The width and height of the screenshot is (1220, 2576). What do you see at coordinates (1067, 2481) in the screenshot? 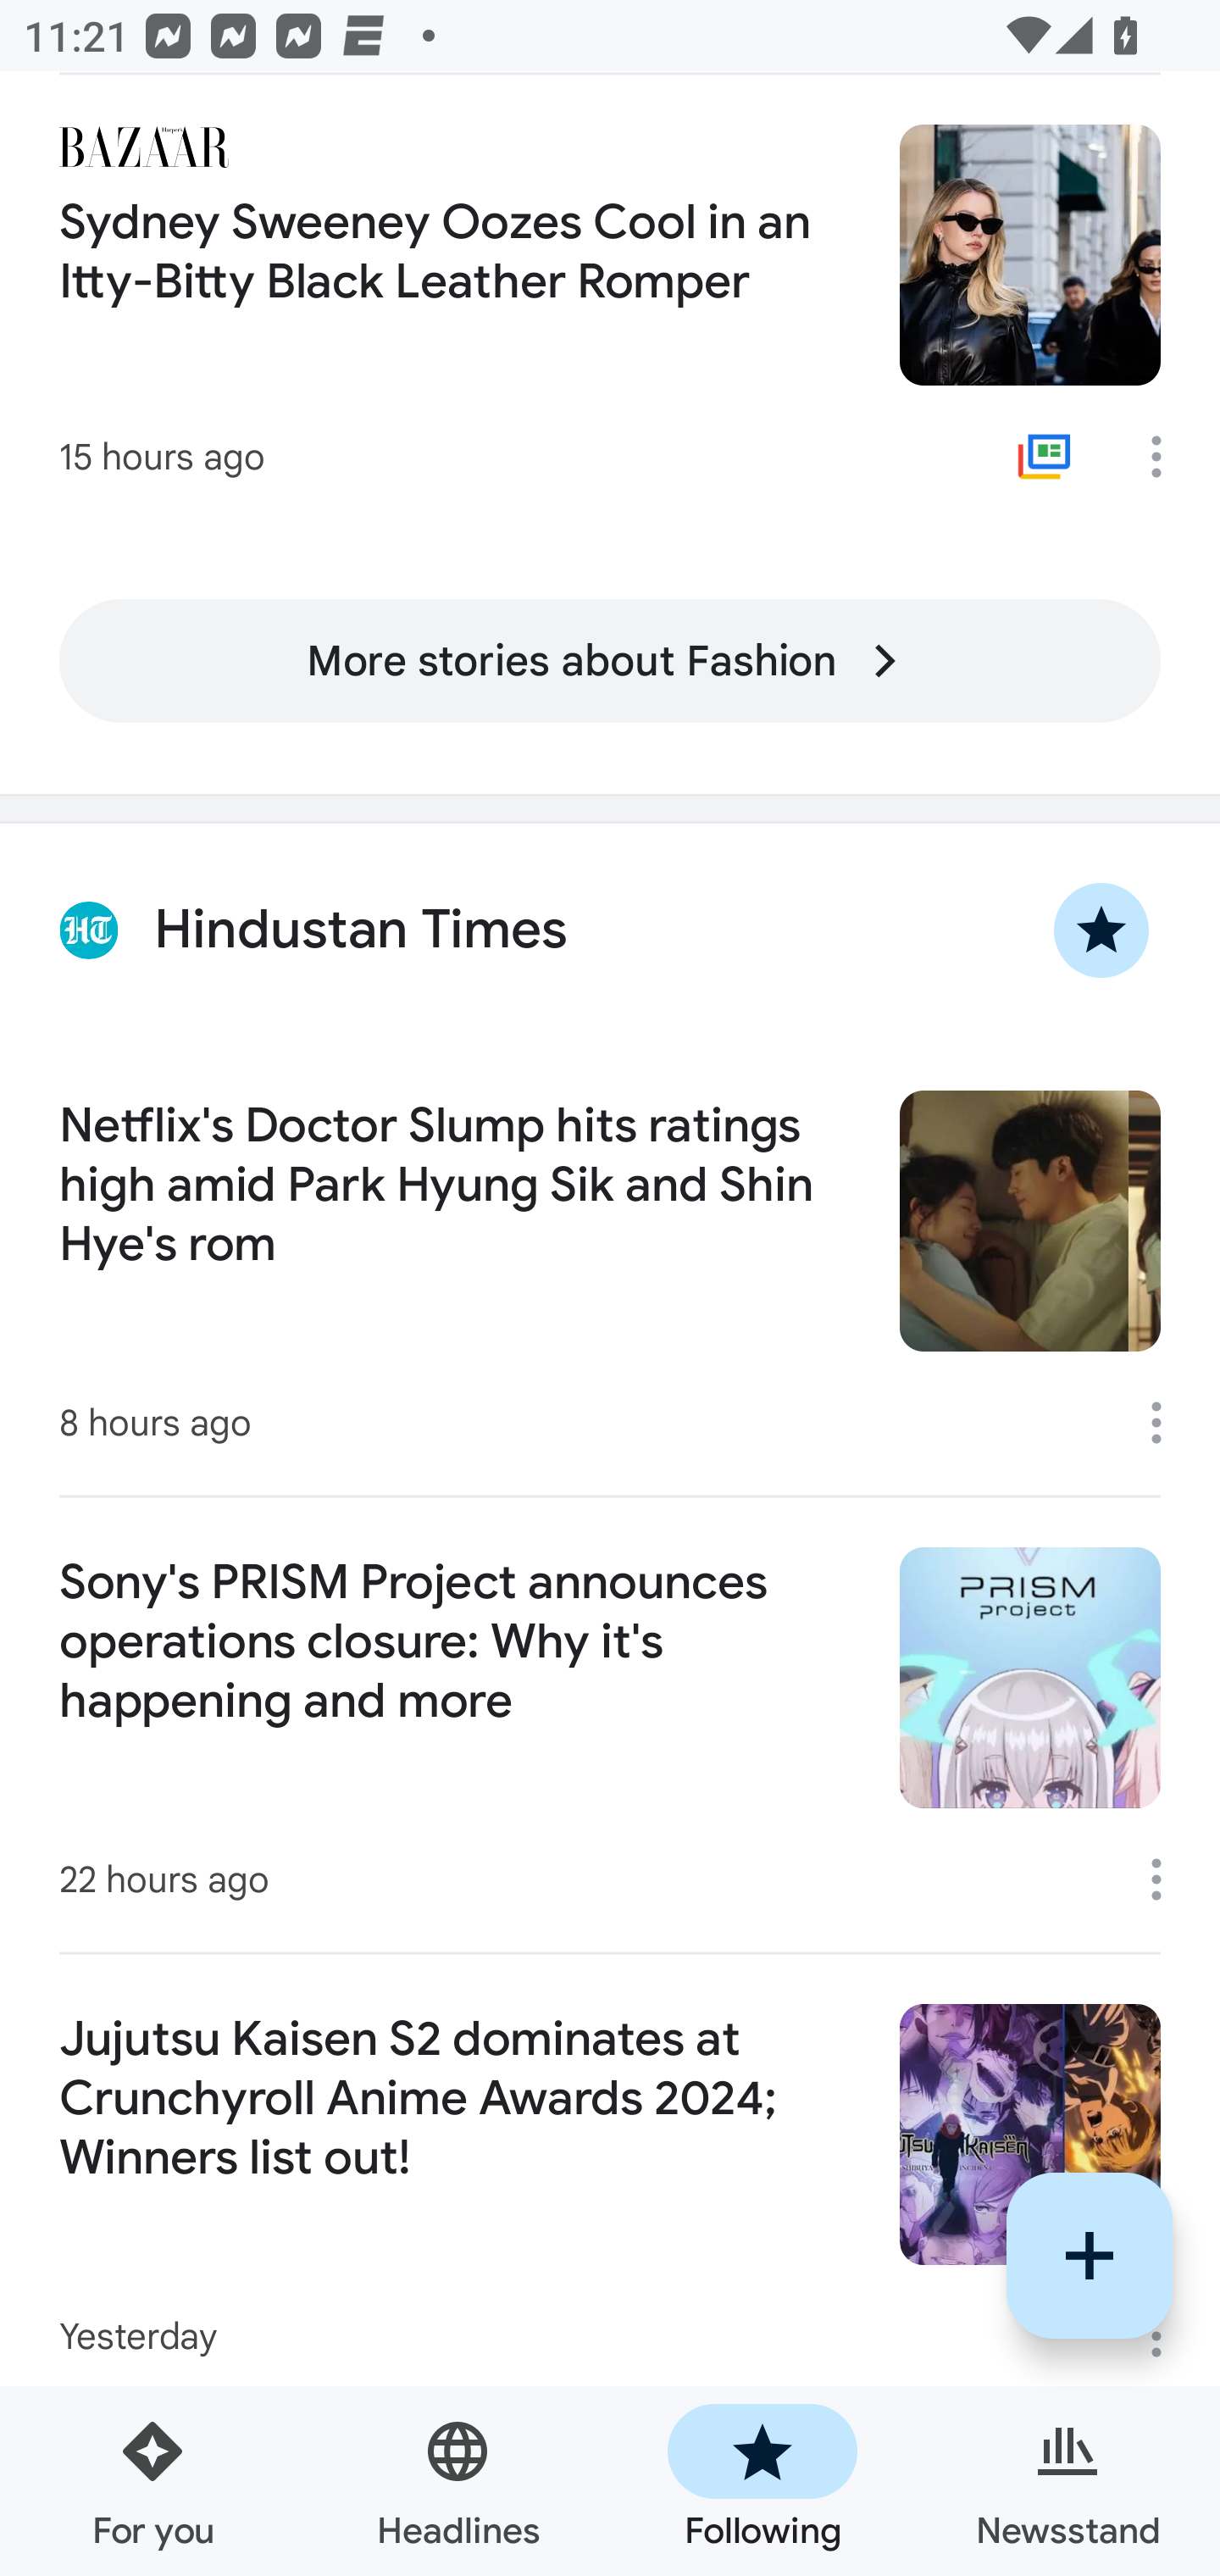
I see `Newsstand` at bounding box center [1067, 2481].